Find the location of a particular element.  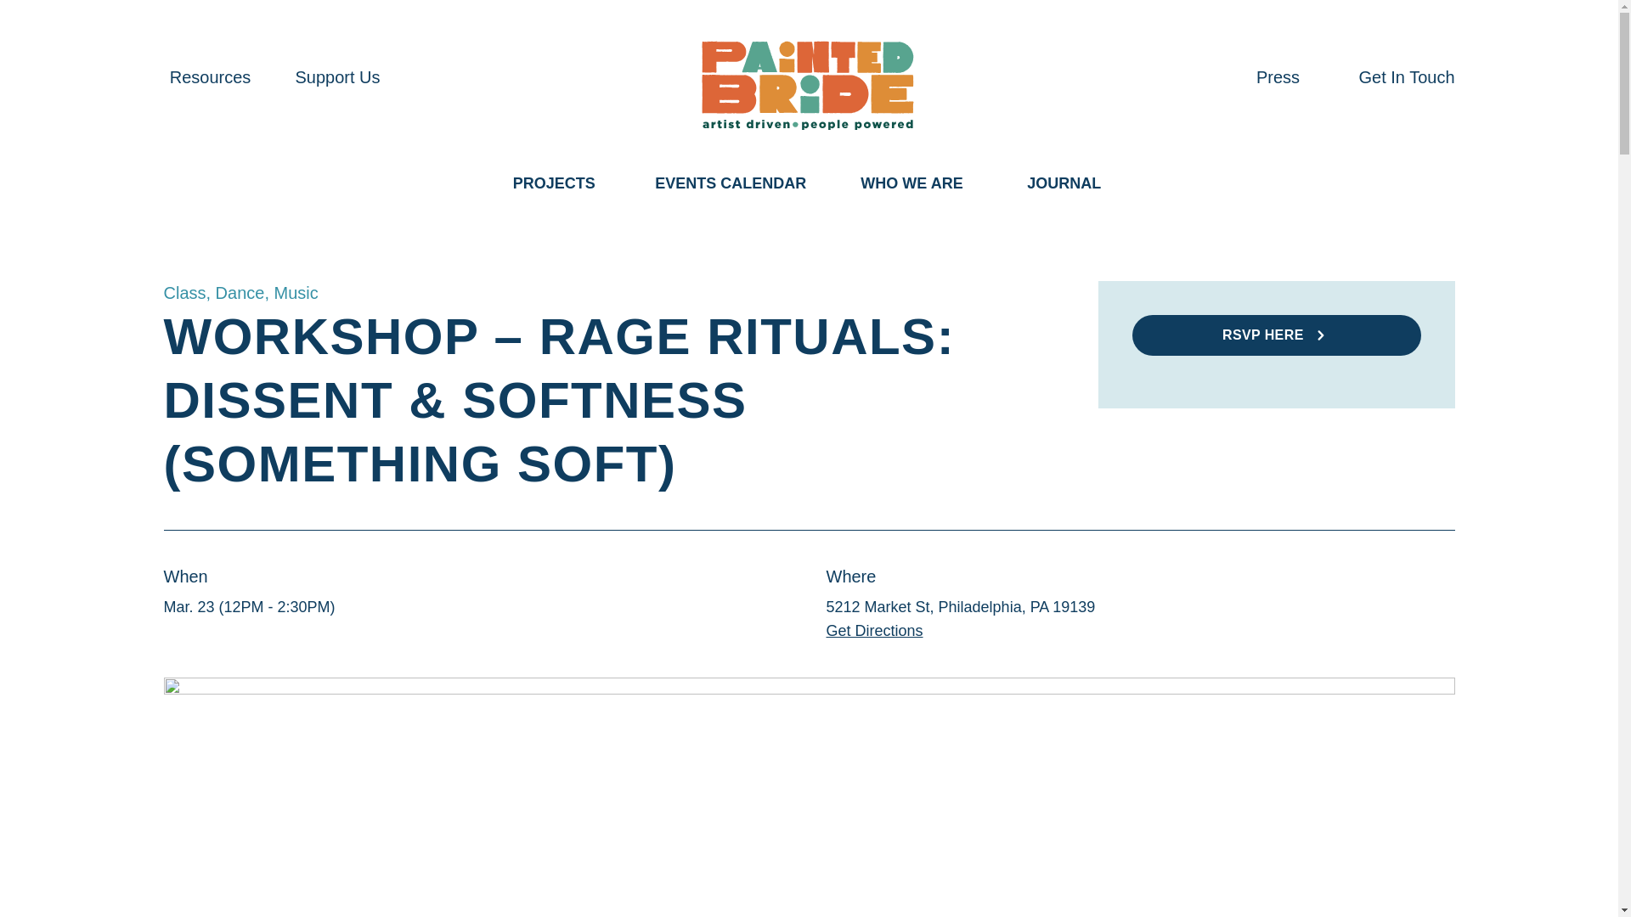

Support Us is located at coordinates (337, 76).